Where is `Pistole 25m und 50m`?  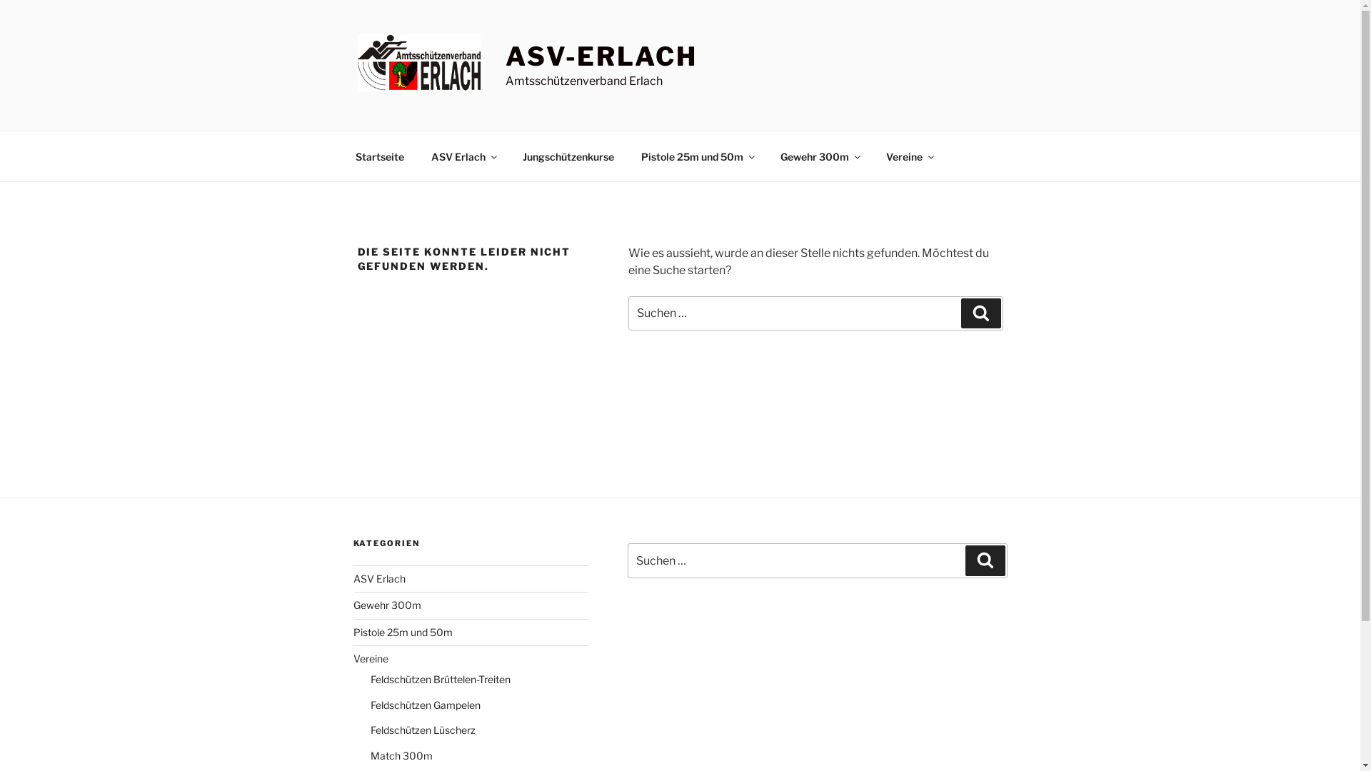
Pistole 25m und 50m is located at coordinates (402, 632).